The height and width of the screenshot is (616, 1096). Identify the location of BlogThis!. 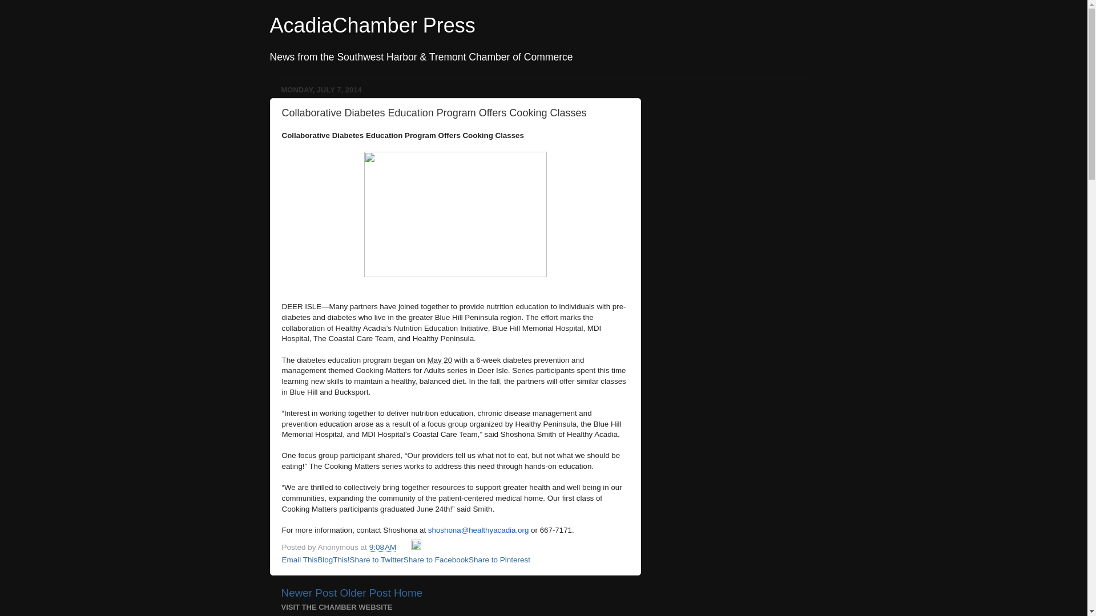
(333, 560).